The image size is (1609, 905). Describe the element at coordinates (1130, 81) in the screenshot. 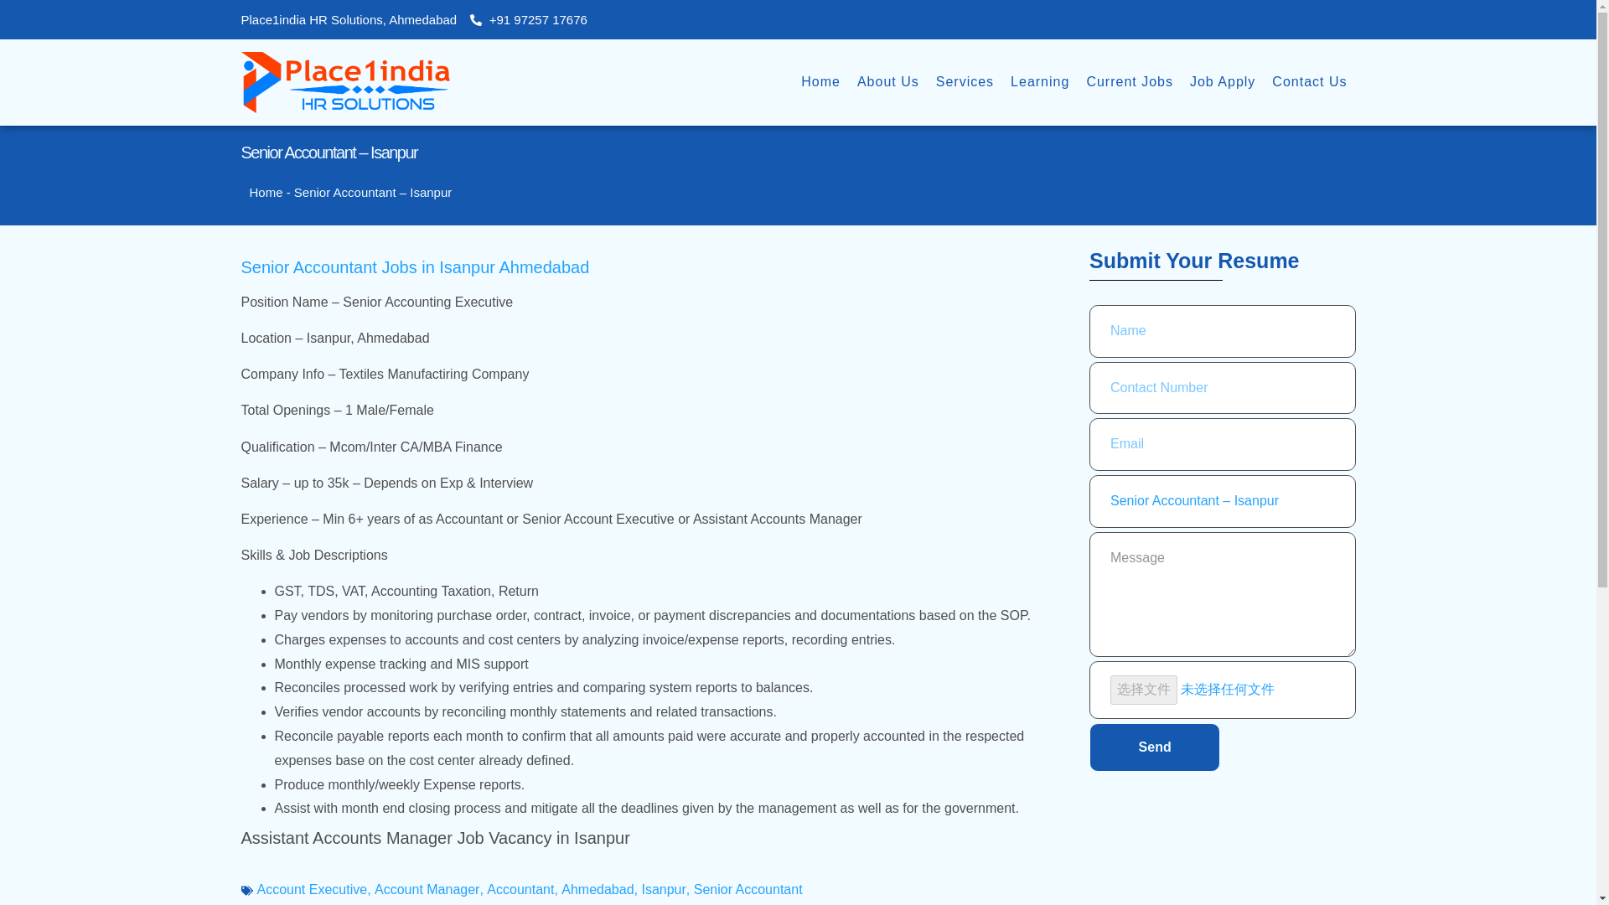

I see `Current Jobs` at that location.